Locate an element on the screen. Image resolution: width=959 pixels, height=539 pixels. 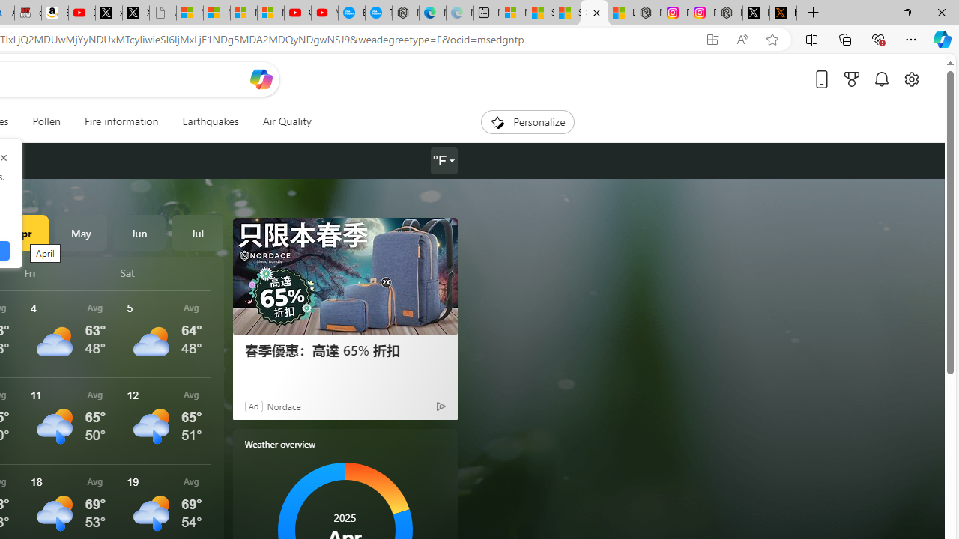
Jul is located at coordinates (197, 232).